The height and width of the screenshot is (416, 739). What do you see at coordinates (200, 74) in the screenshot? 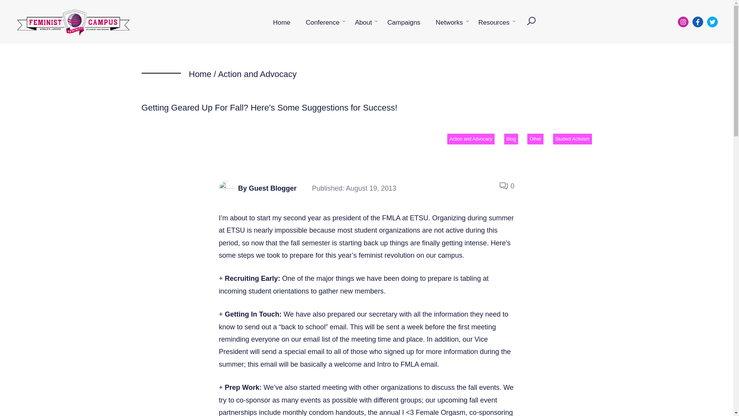
I see `Home` at bounding box center [200, 74].